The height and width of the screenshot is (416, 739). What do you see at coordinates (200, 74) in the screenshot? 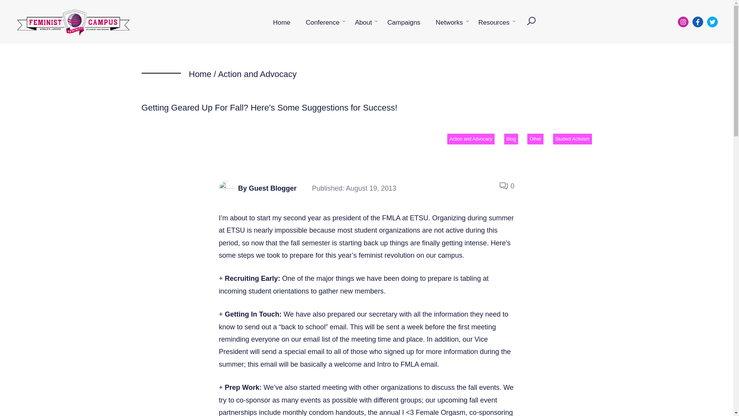
I see `Home` at bounding box center [200, 74].